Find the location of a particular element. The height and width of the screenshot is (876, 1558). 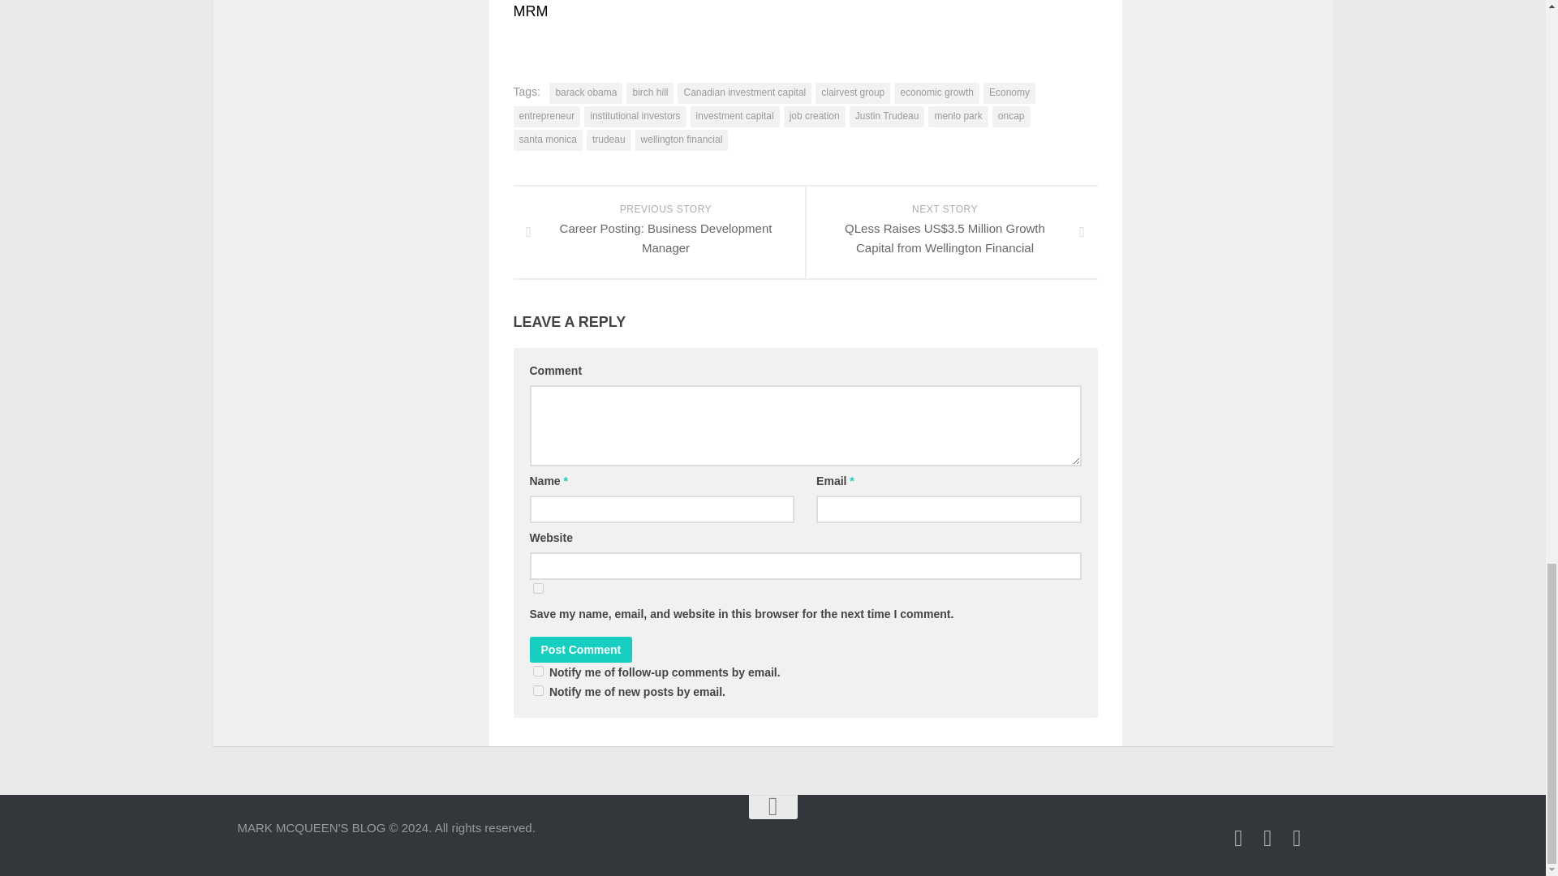

subscribe is located at coordinates (537, 670).